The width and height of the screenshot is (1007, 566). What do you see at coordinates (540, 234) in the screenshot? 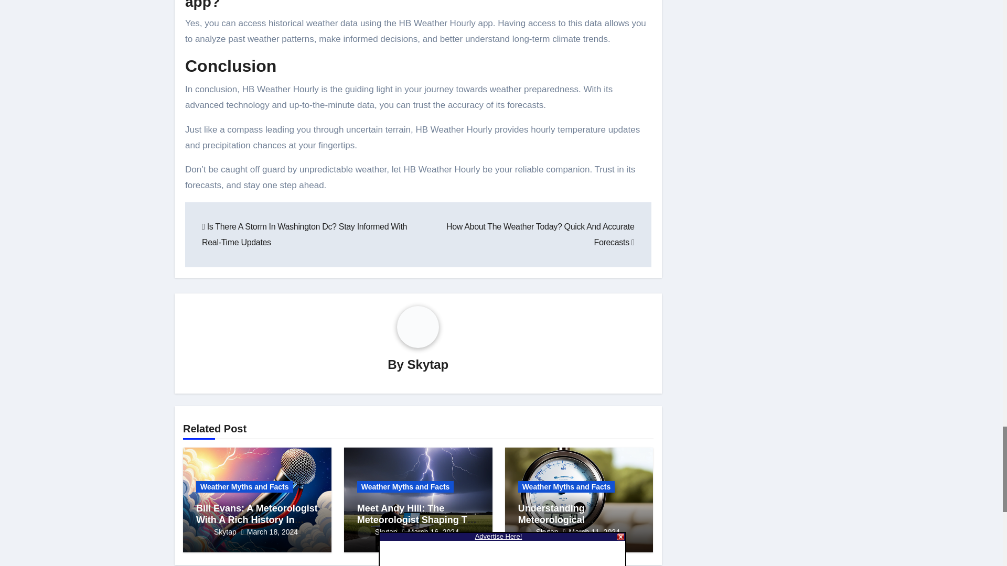
I see `How About The Weather Today? Quick And Accurate Forecasts` at bounding box center [540, 234].